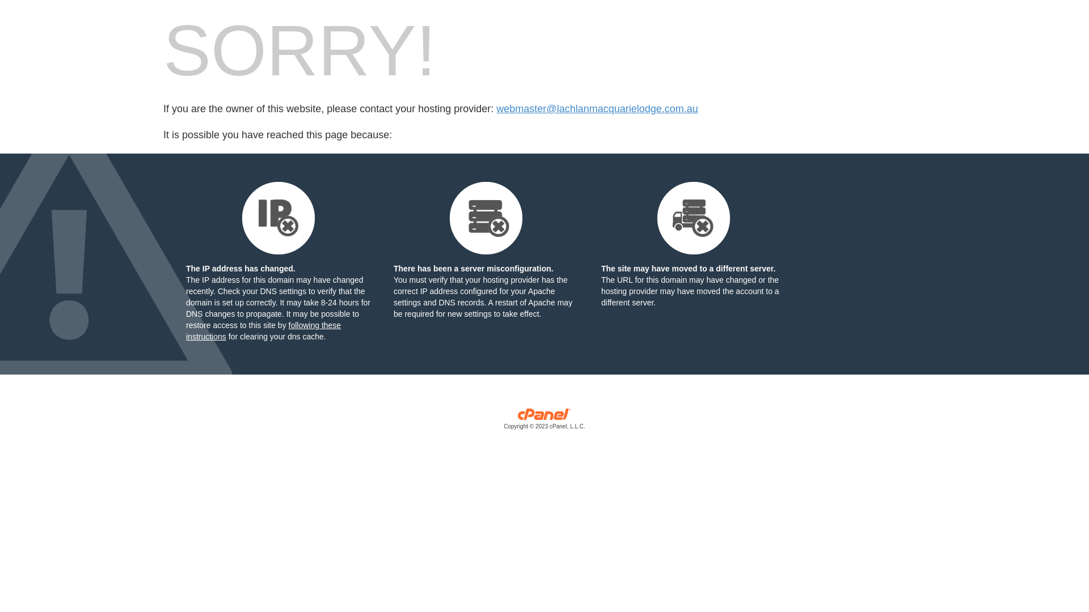 The width and height of the screenshot is (1089, 612). Describe the element at coordinates (597, 109) in the screenshot. I see `webmaster@lachlanmacquarielodge.com.au` at that location.